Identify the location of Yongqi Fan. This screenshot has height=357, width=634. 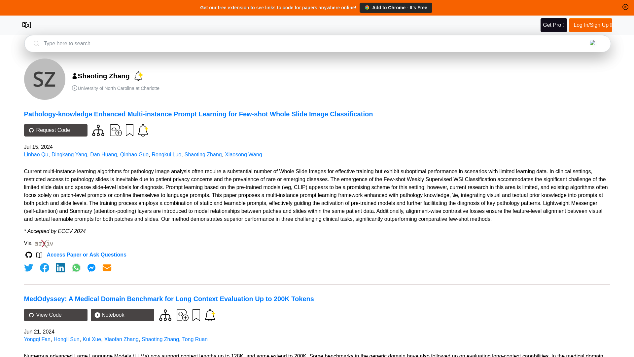
(37, 339).